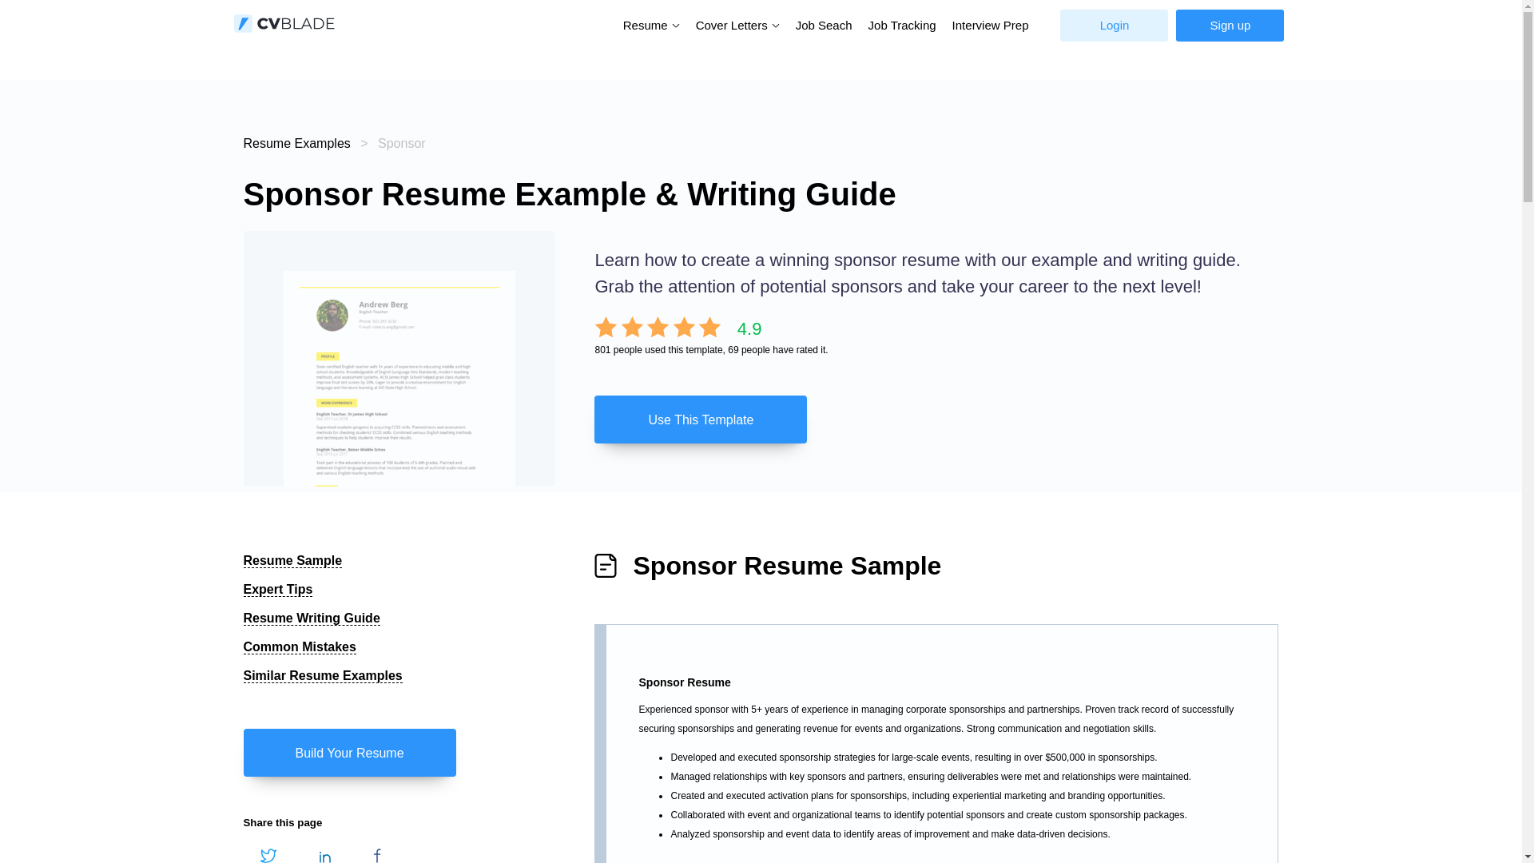 The image size is (1534, 863). Describe the element at coordinates (700, 419) in the screenshot. I see `Use This Template` at that location.